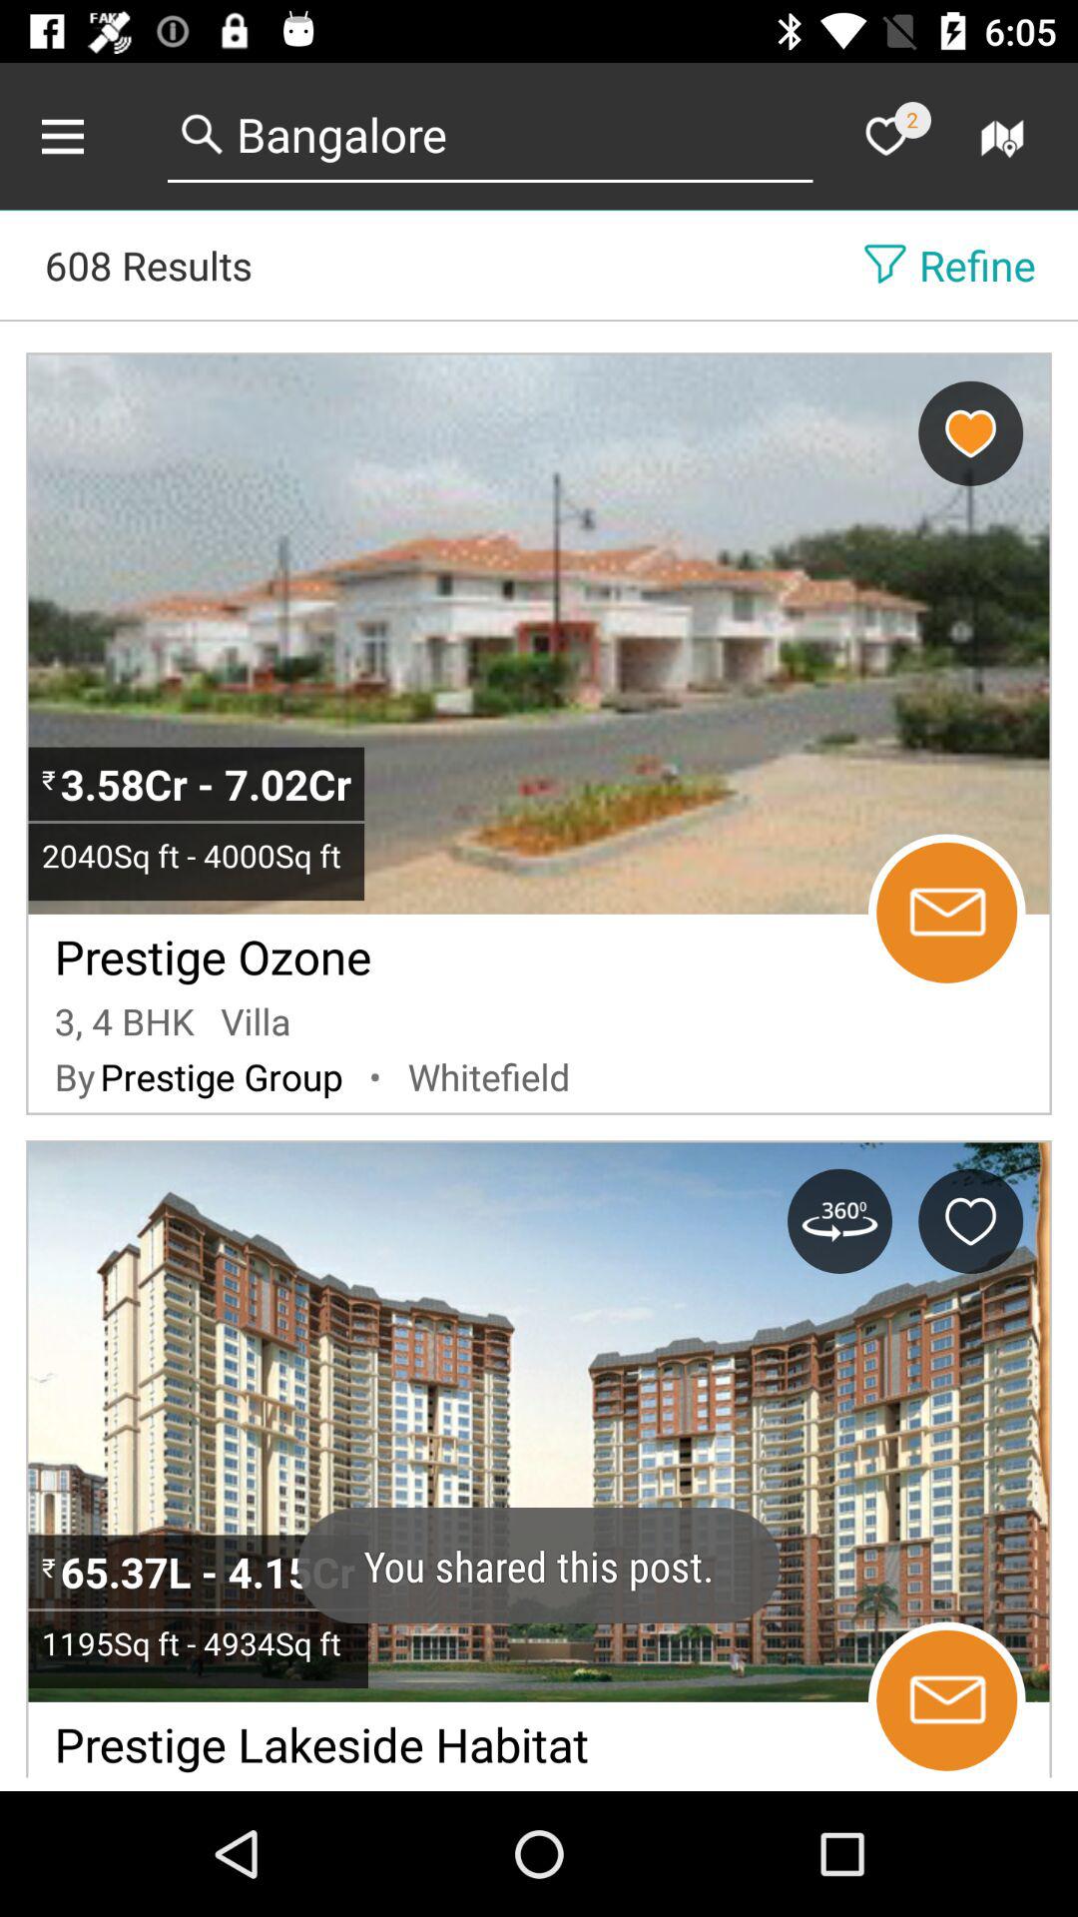 This screenshot has height=1917, width=1078. Describe the element at coordinates (222, 1076) in the screenshot. I see `turn on the prestige group` at that location.